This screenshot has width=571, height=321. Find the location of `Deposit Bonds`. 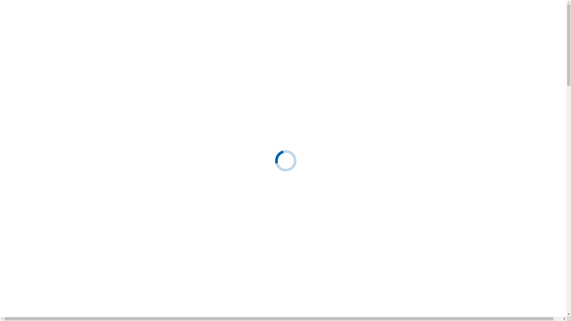

Deposit Bonds is located at coordinates (64, 95).